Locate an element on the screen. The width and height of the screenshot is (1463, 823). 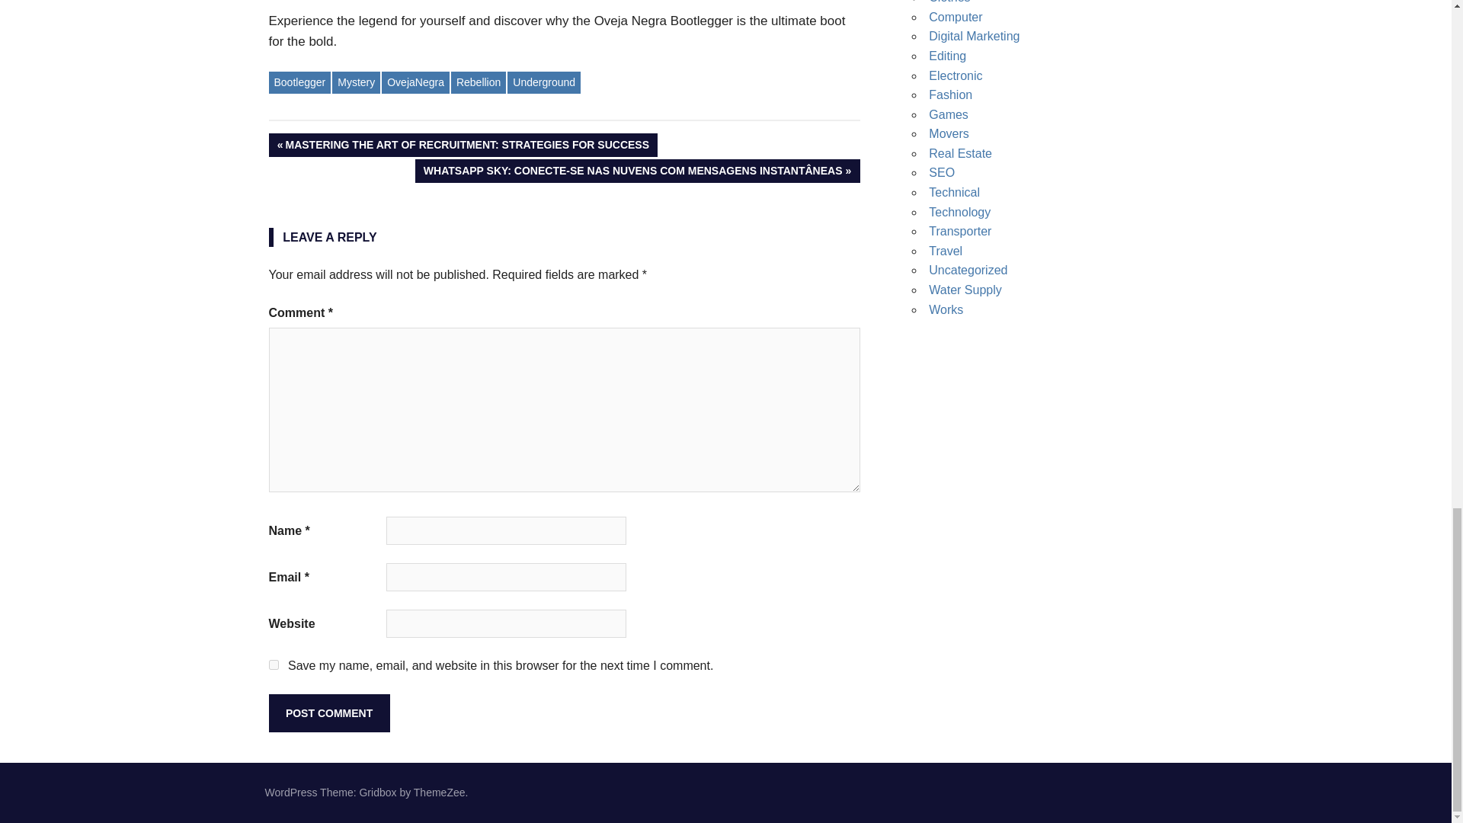
Mystery is located at coordinates (356, 82).